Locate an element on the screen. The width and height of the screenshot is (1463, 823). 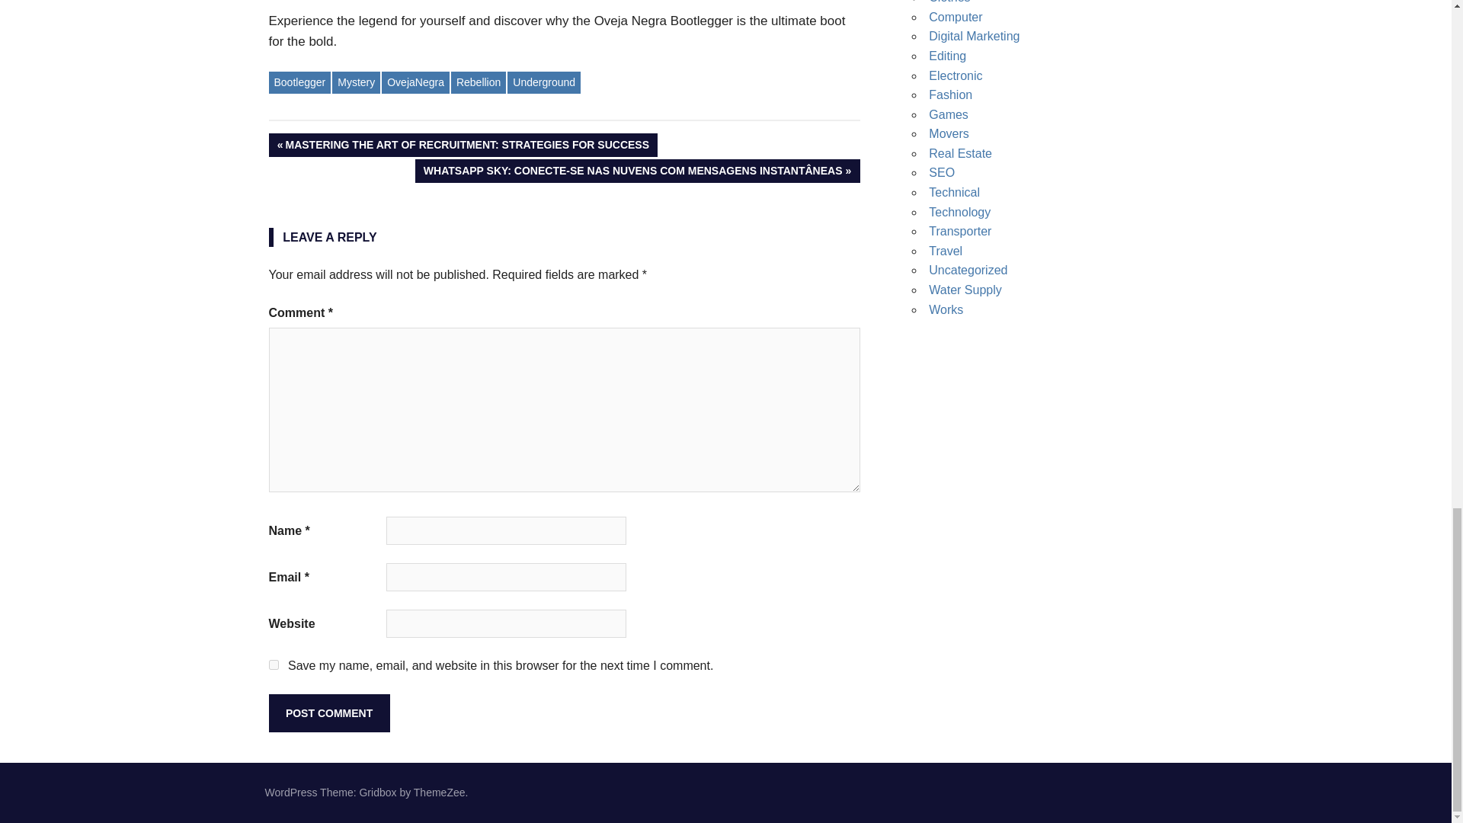
Mystery is located at coordinates (356, 82).